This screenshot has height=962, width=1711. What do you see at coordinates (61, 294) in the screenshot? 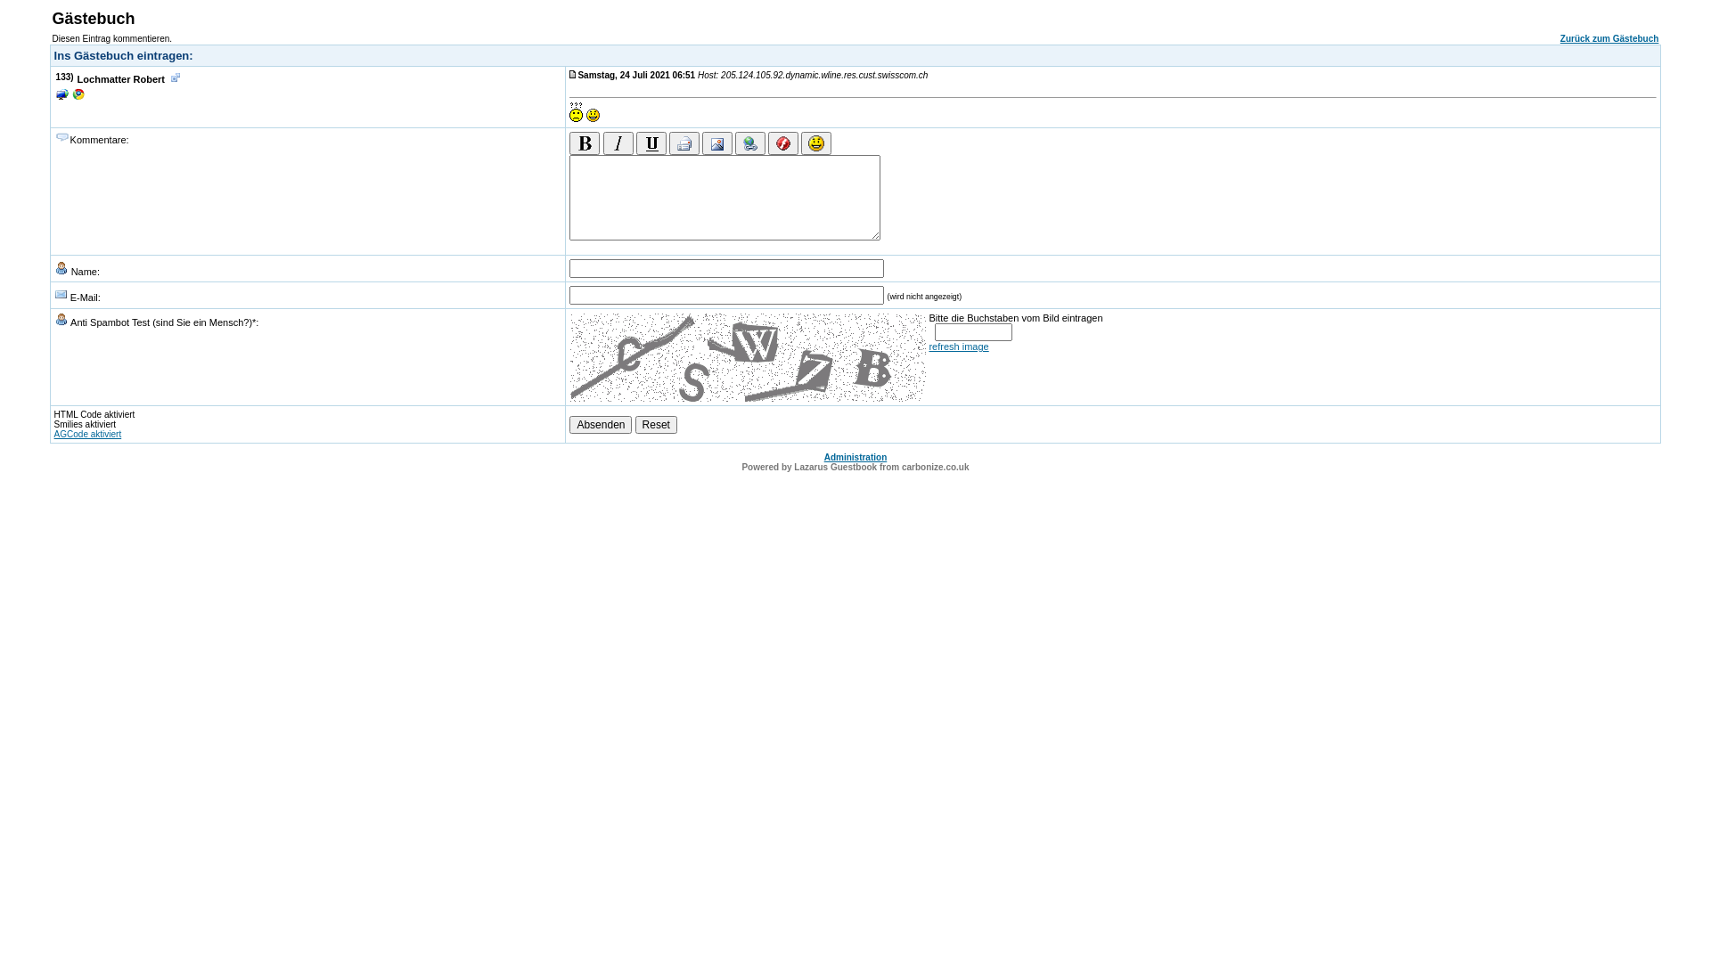
I see `E-Mail` at bounding box center [61, 294].